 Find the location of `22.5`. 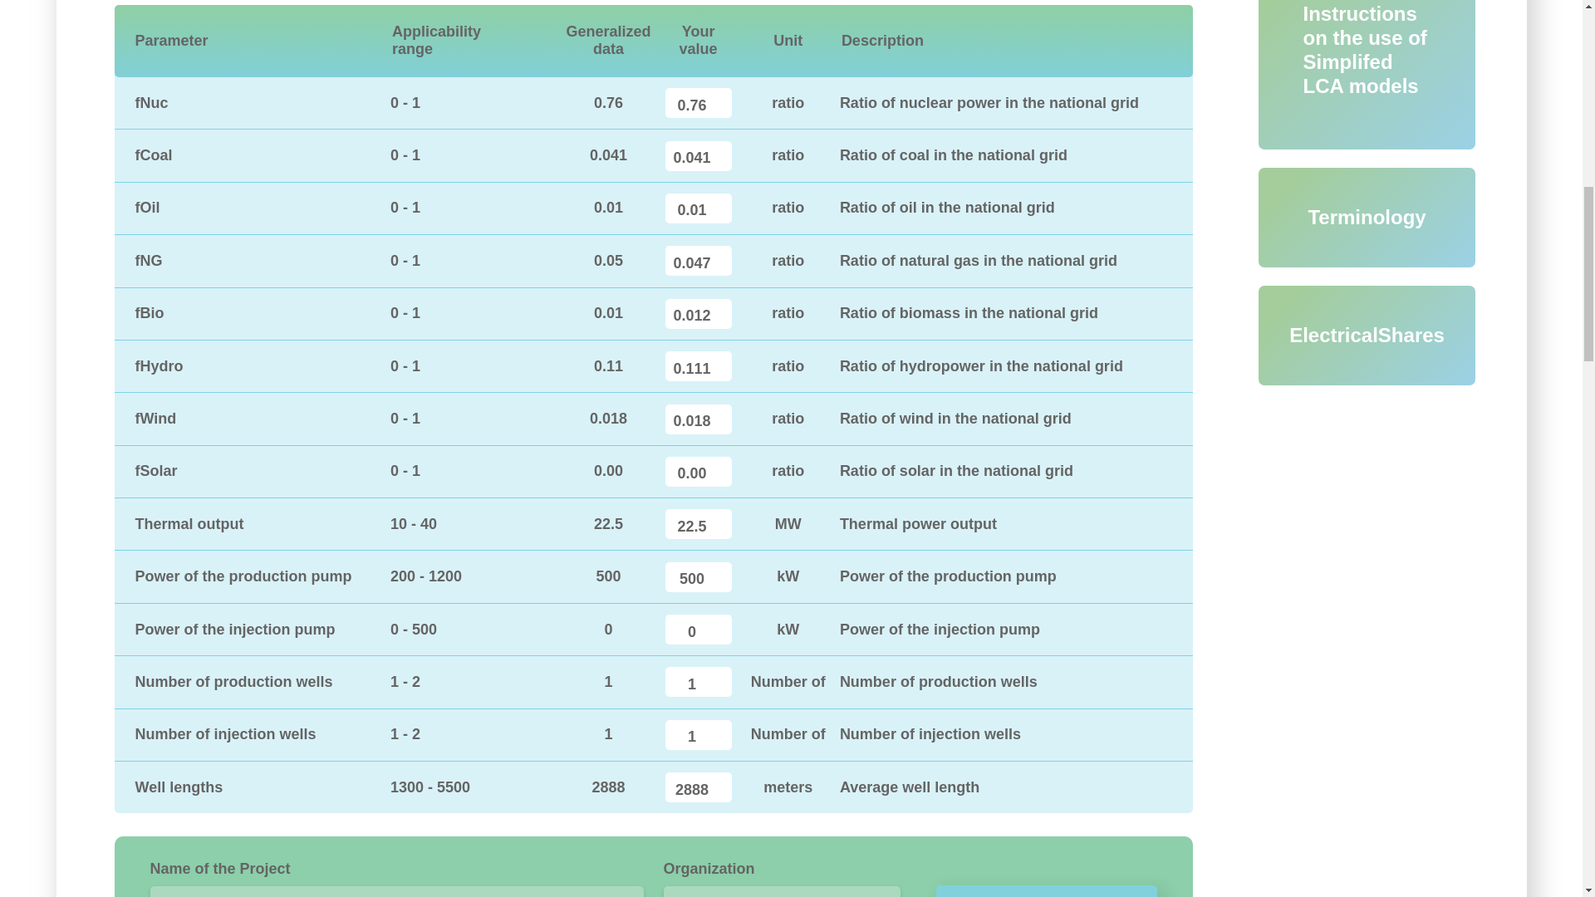

22.5 is located at coordinates (698, 524).